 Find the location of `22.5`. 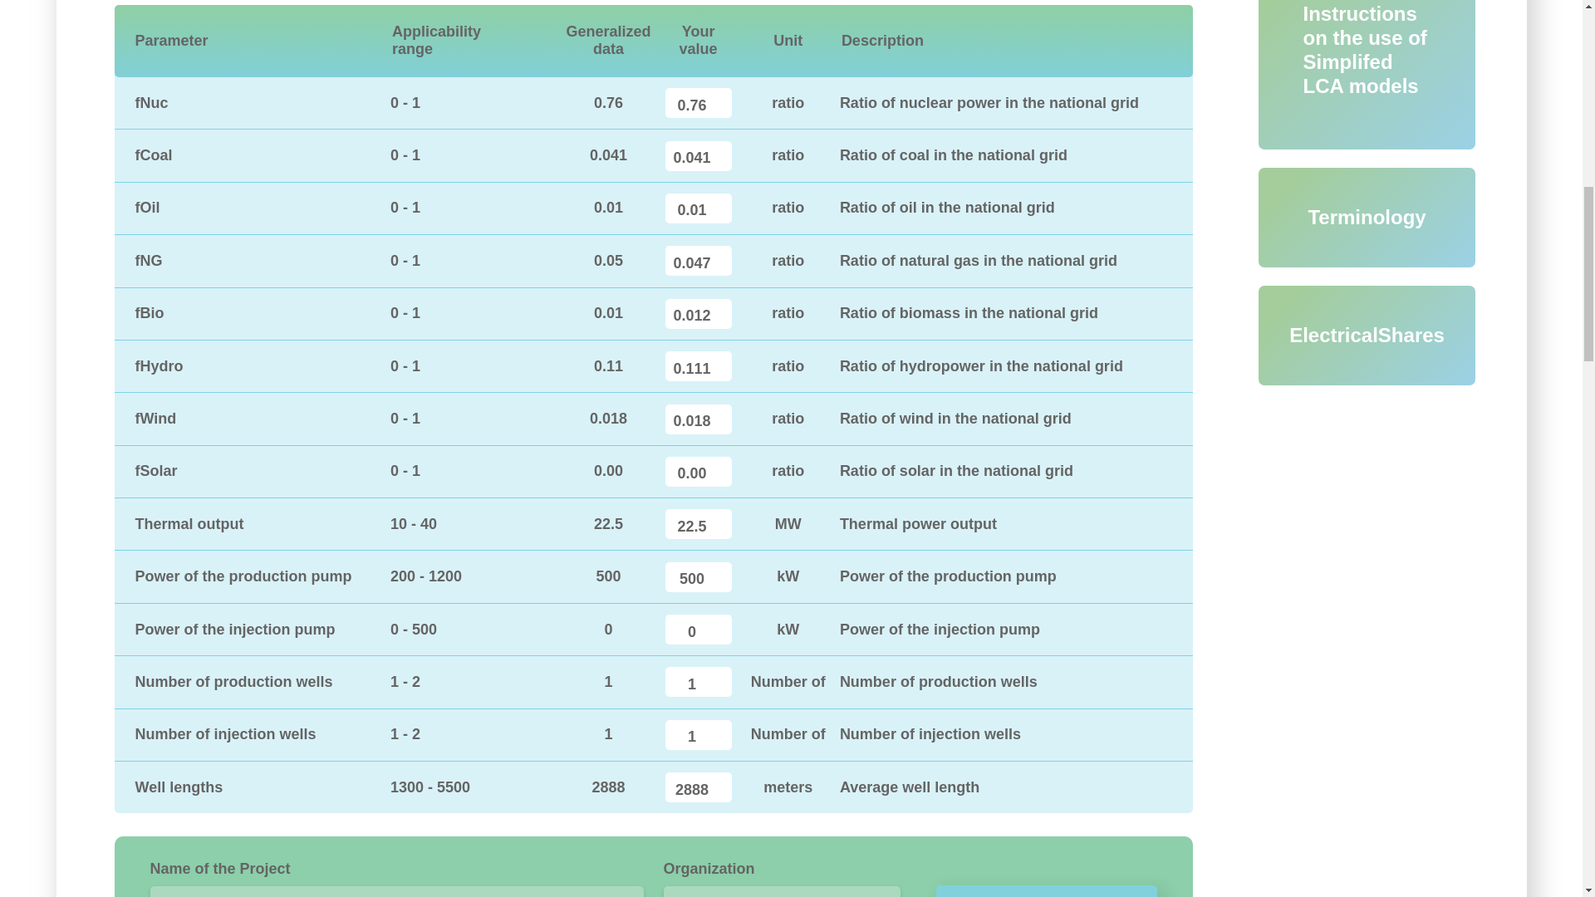

22.5 is located at coordinates (698, 524).